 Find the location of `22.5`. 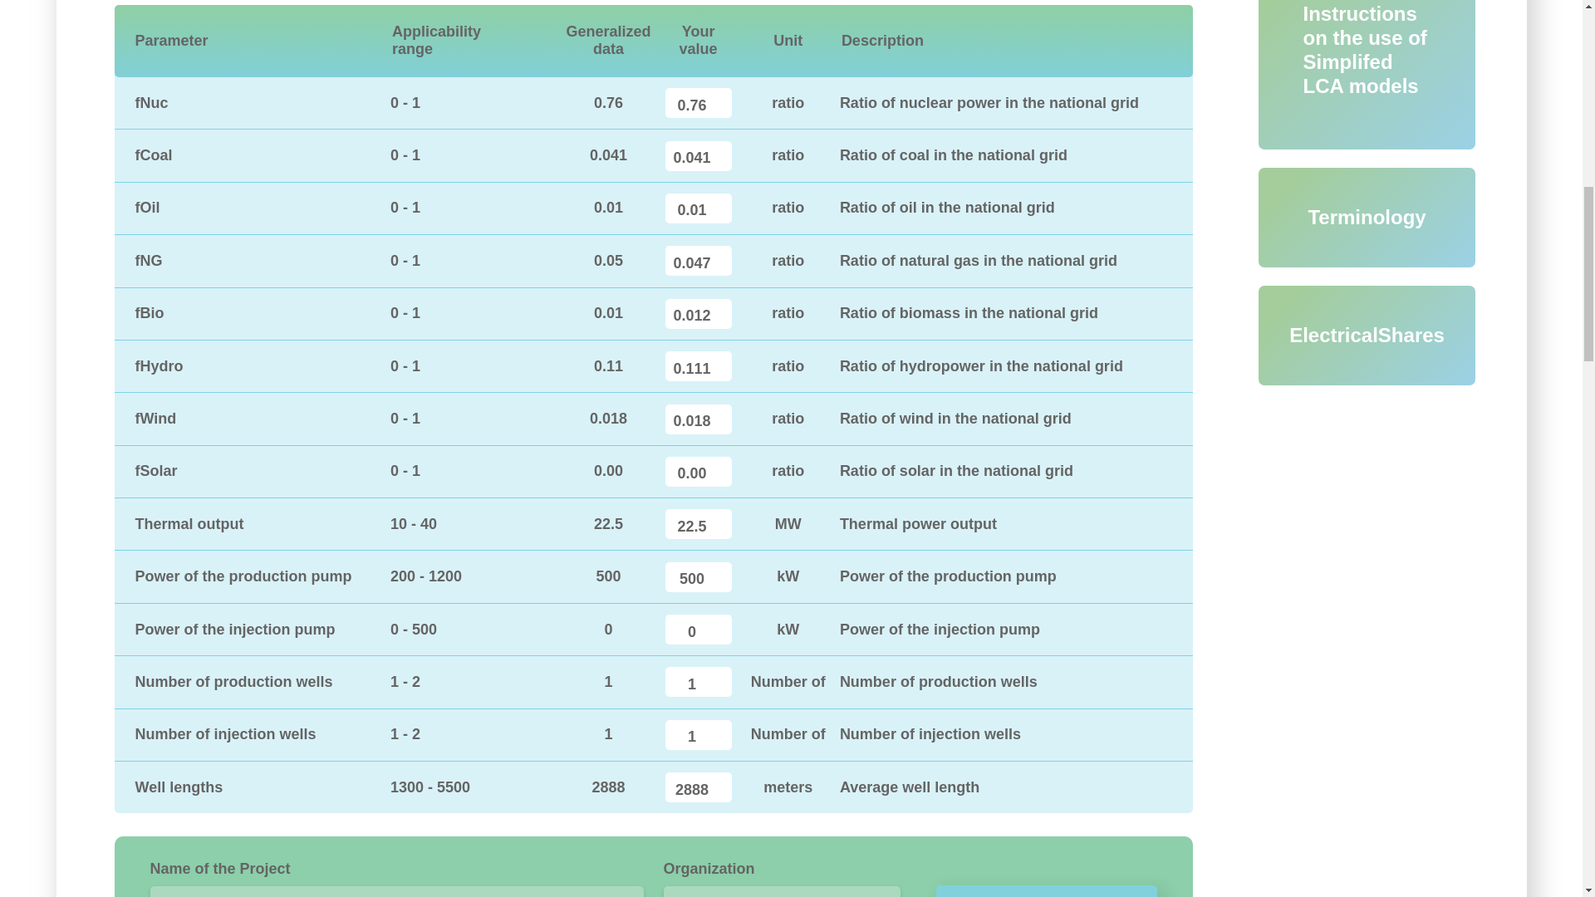

22.5 is located at coordinates (698, 524).